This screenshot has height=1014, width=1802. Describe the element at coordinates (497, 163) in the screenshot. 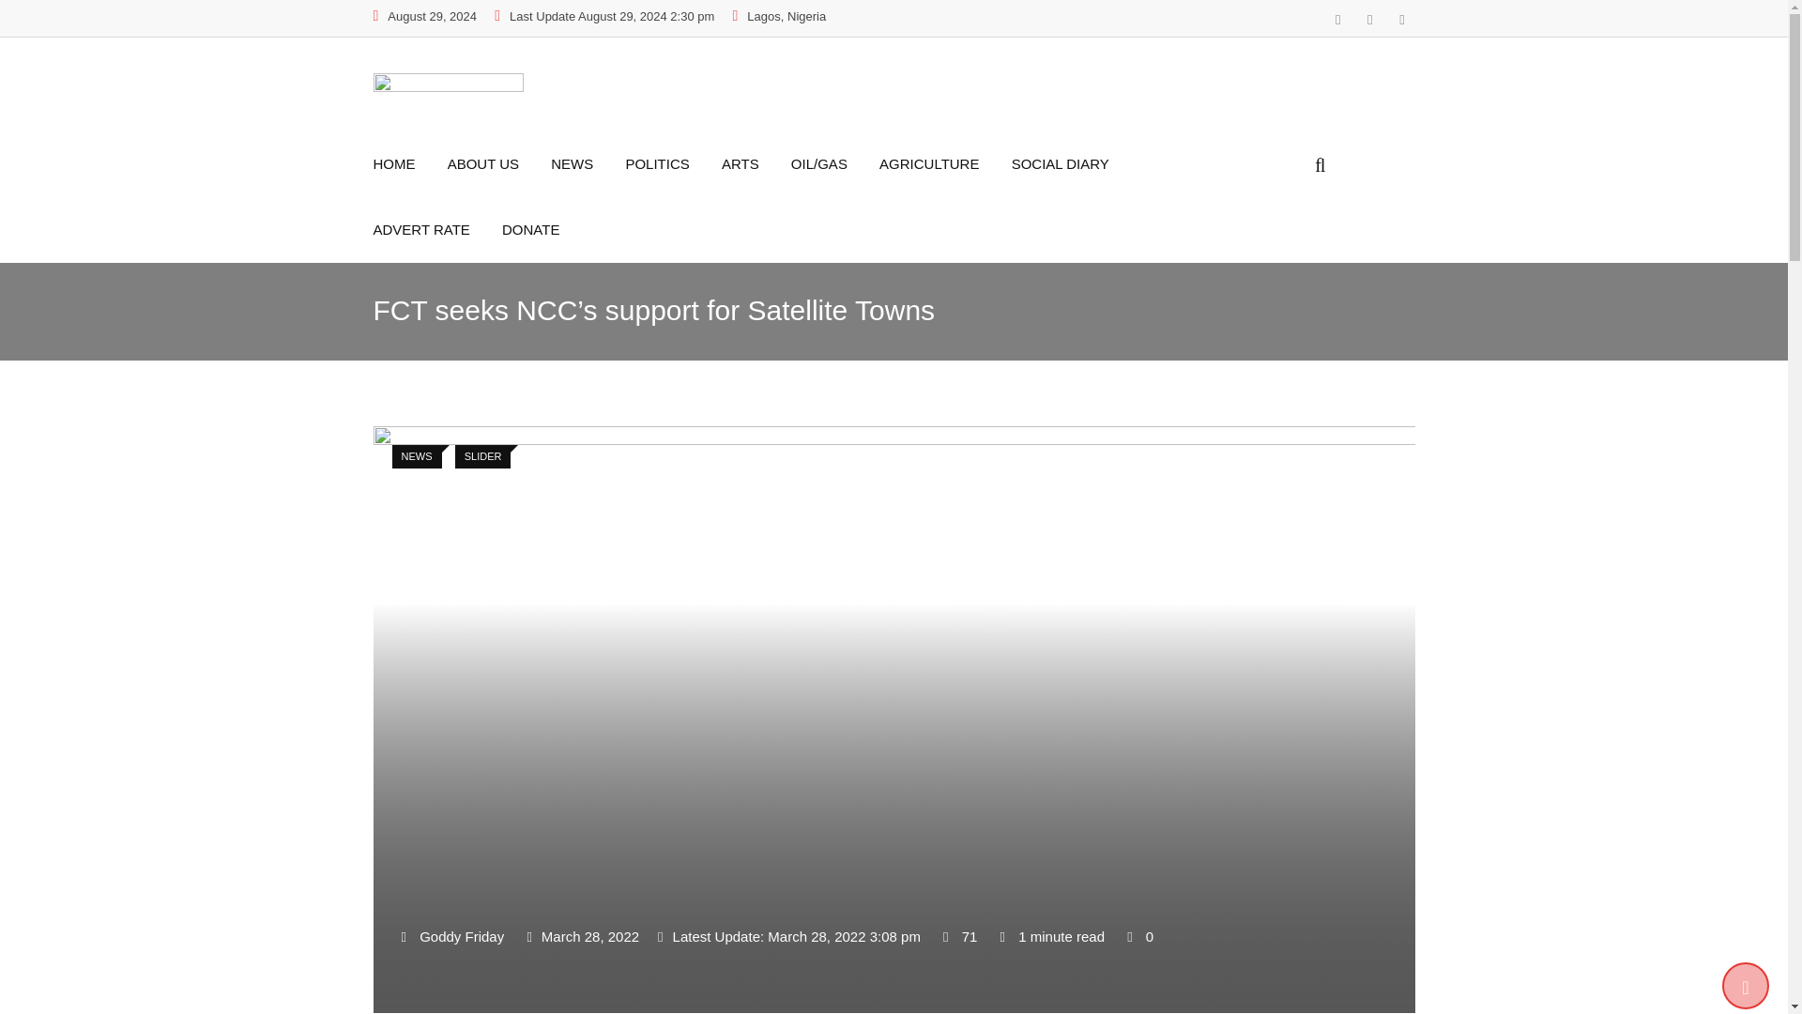

I see `ABOUT US` at that location.